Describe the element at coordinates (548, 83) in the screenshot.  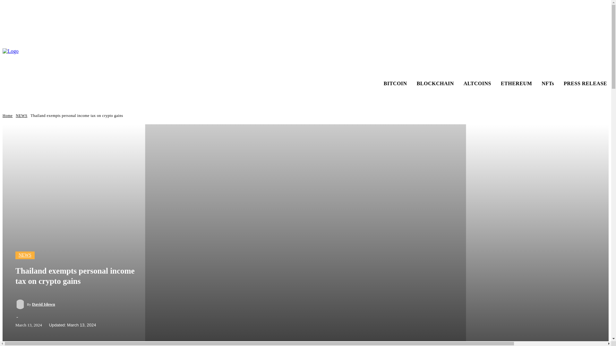
I see `NFTs` at that location.